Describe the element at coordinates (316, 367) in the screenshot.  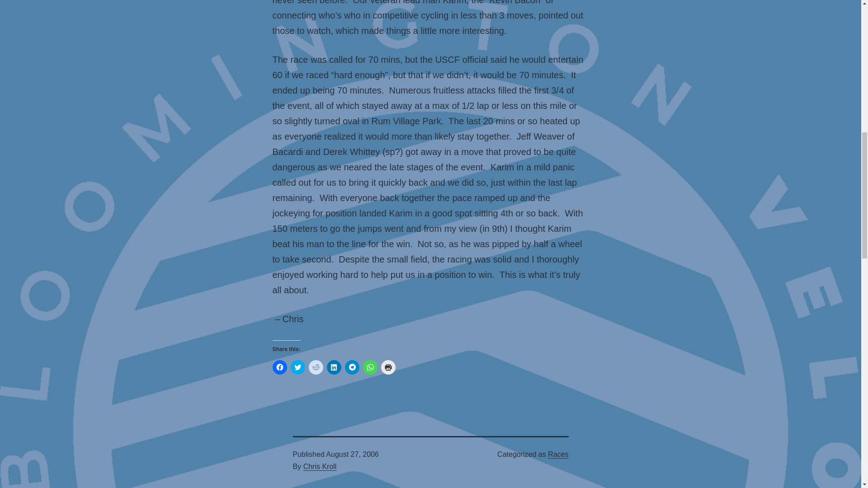
I see `Click to share on Reddit` at that location.